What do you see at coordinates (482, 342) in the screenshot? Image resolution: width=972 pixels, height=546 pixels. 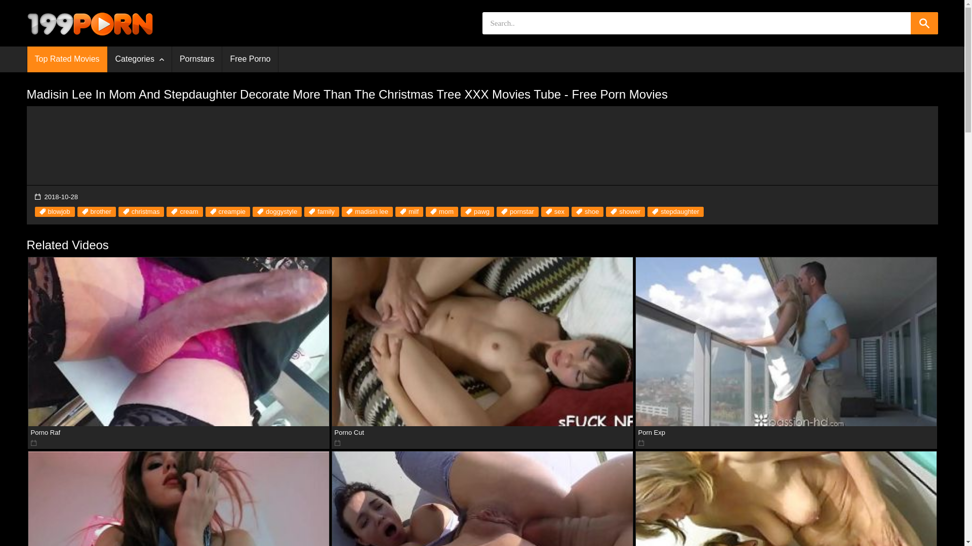 I see `Porno Cut` at bounding box center [482, 342].